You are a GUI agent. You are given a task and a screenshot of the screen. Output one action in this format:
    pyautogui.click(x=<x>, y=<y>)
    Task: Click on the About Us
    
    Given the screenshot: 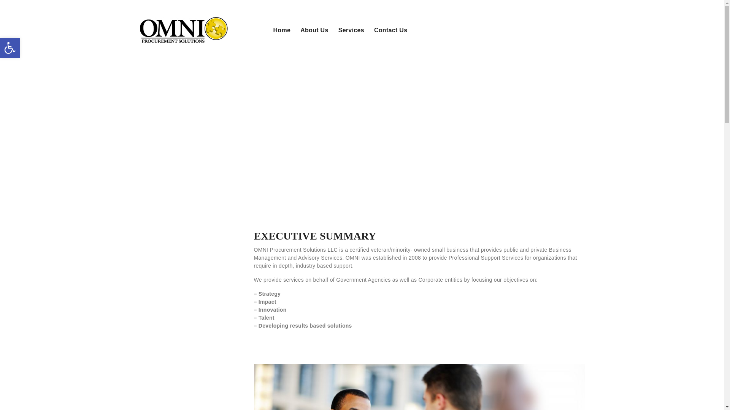 What is the action you would take?
    pyautogui.click(x=284, y=30)
    